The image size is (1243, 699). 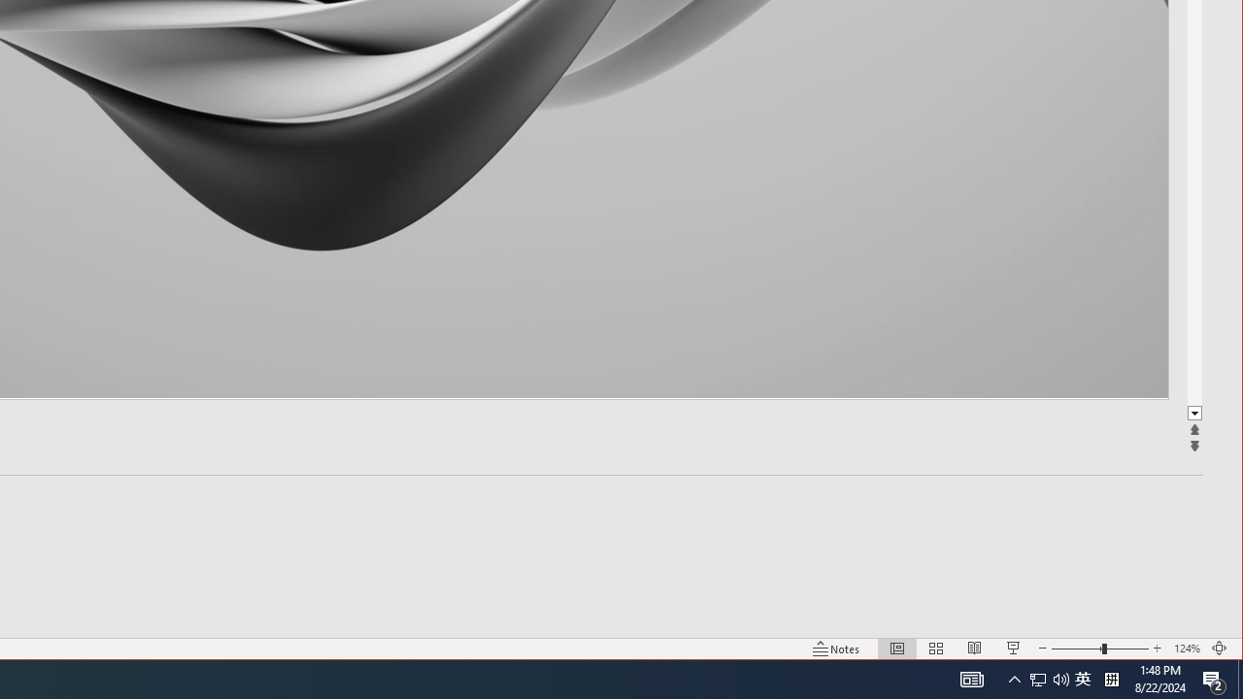 What do you see at coordinates (1060, 680) in the screenshot?
I see `Q2790: 100%` at bounding box center [1060, 680].